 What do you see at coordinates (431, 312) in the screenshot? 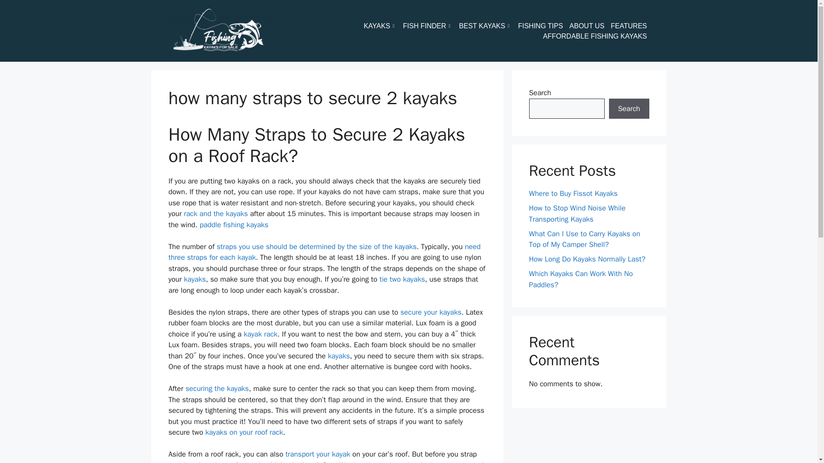
I see `secure your kayaks` at bounding box center [431, 312].